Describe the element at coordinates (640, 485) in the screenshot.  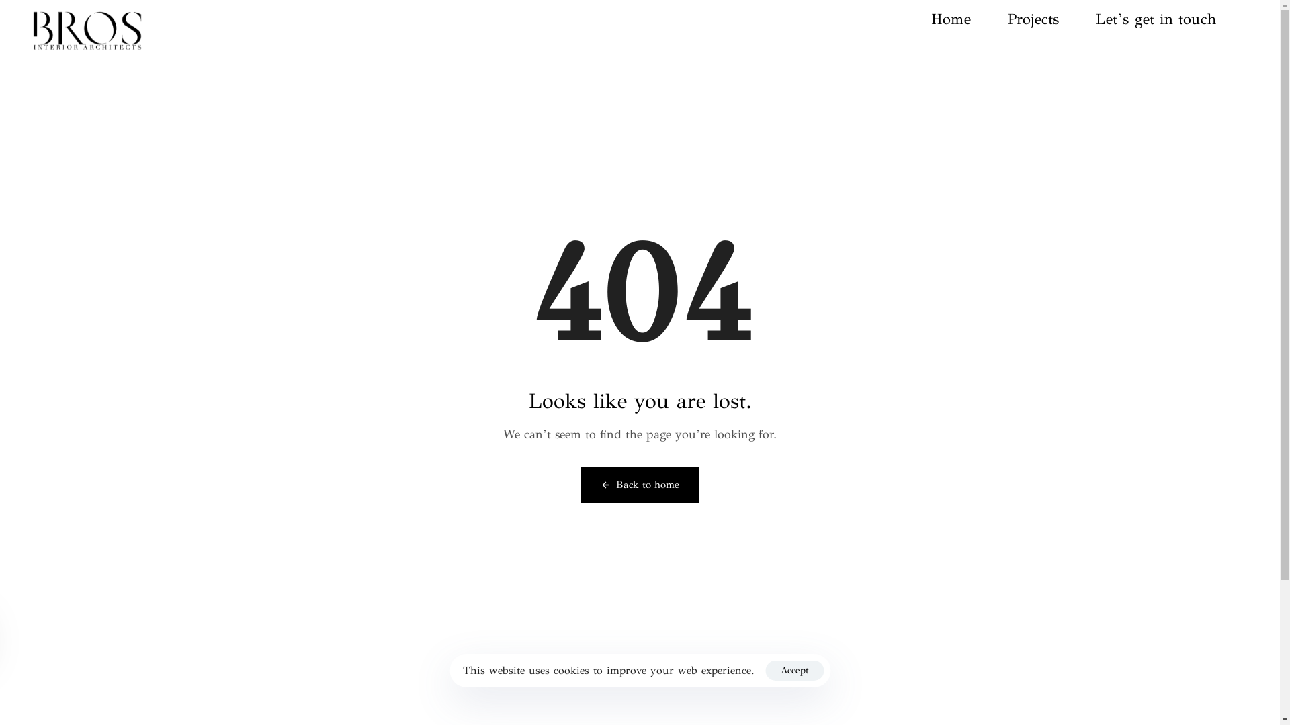
I see `Back to home` at that location.